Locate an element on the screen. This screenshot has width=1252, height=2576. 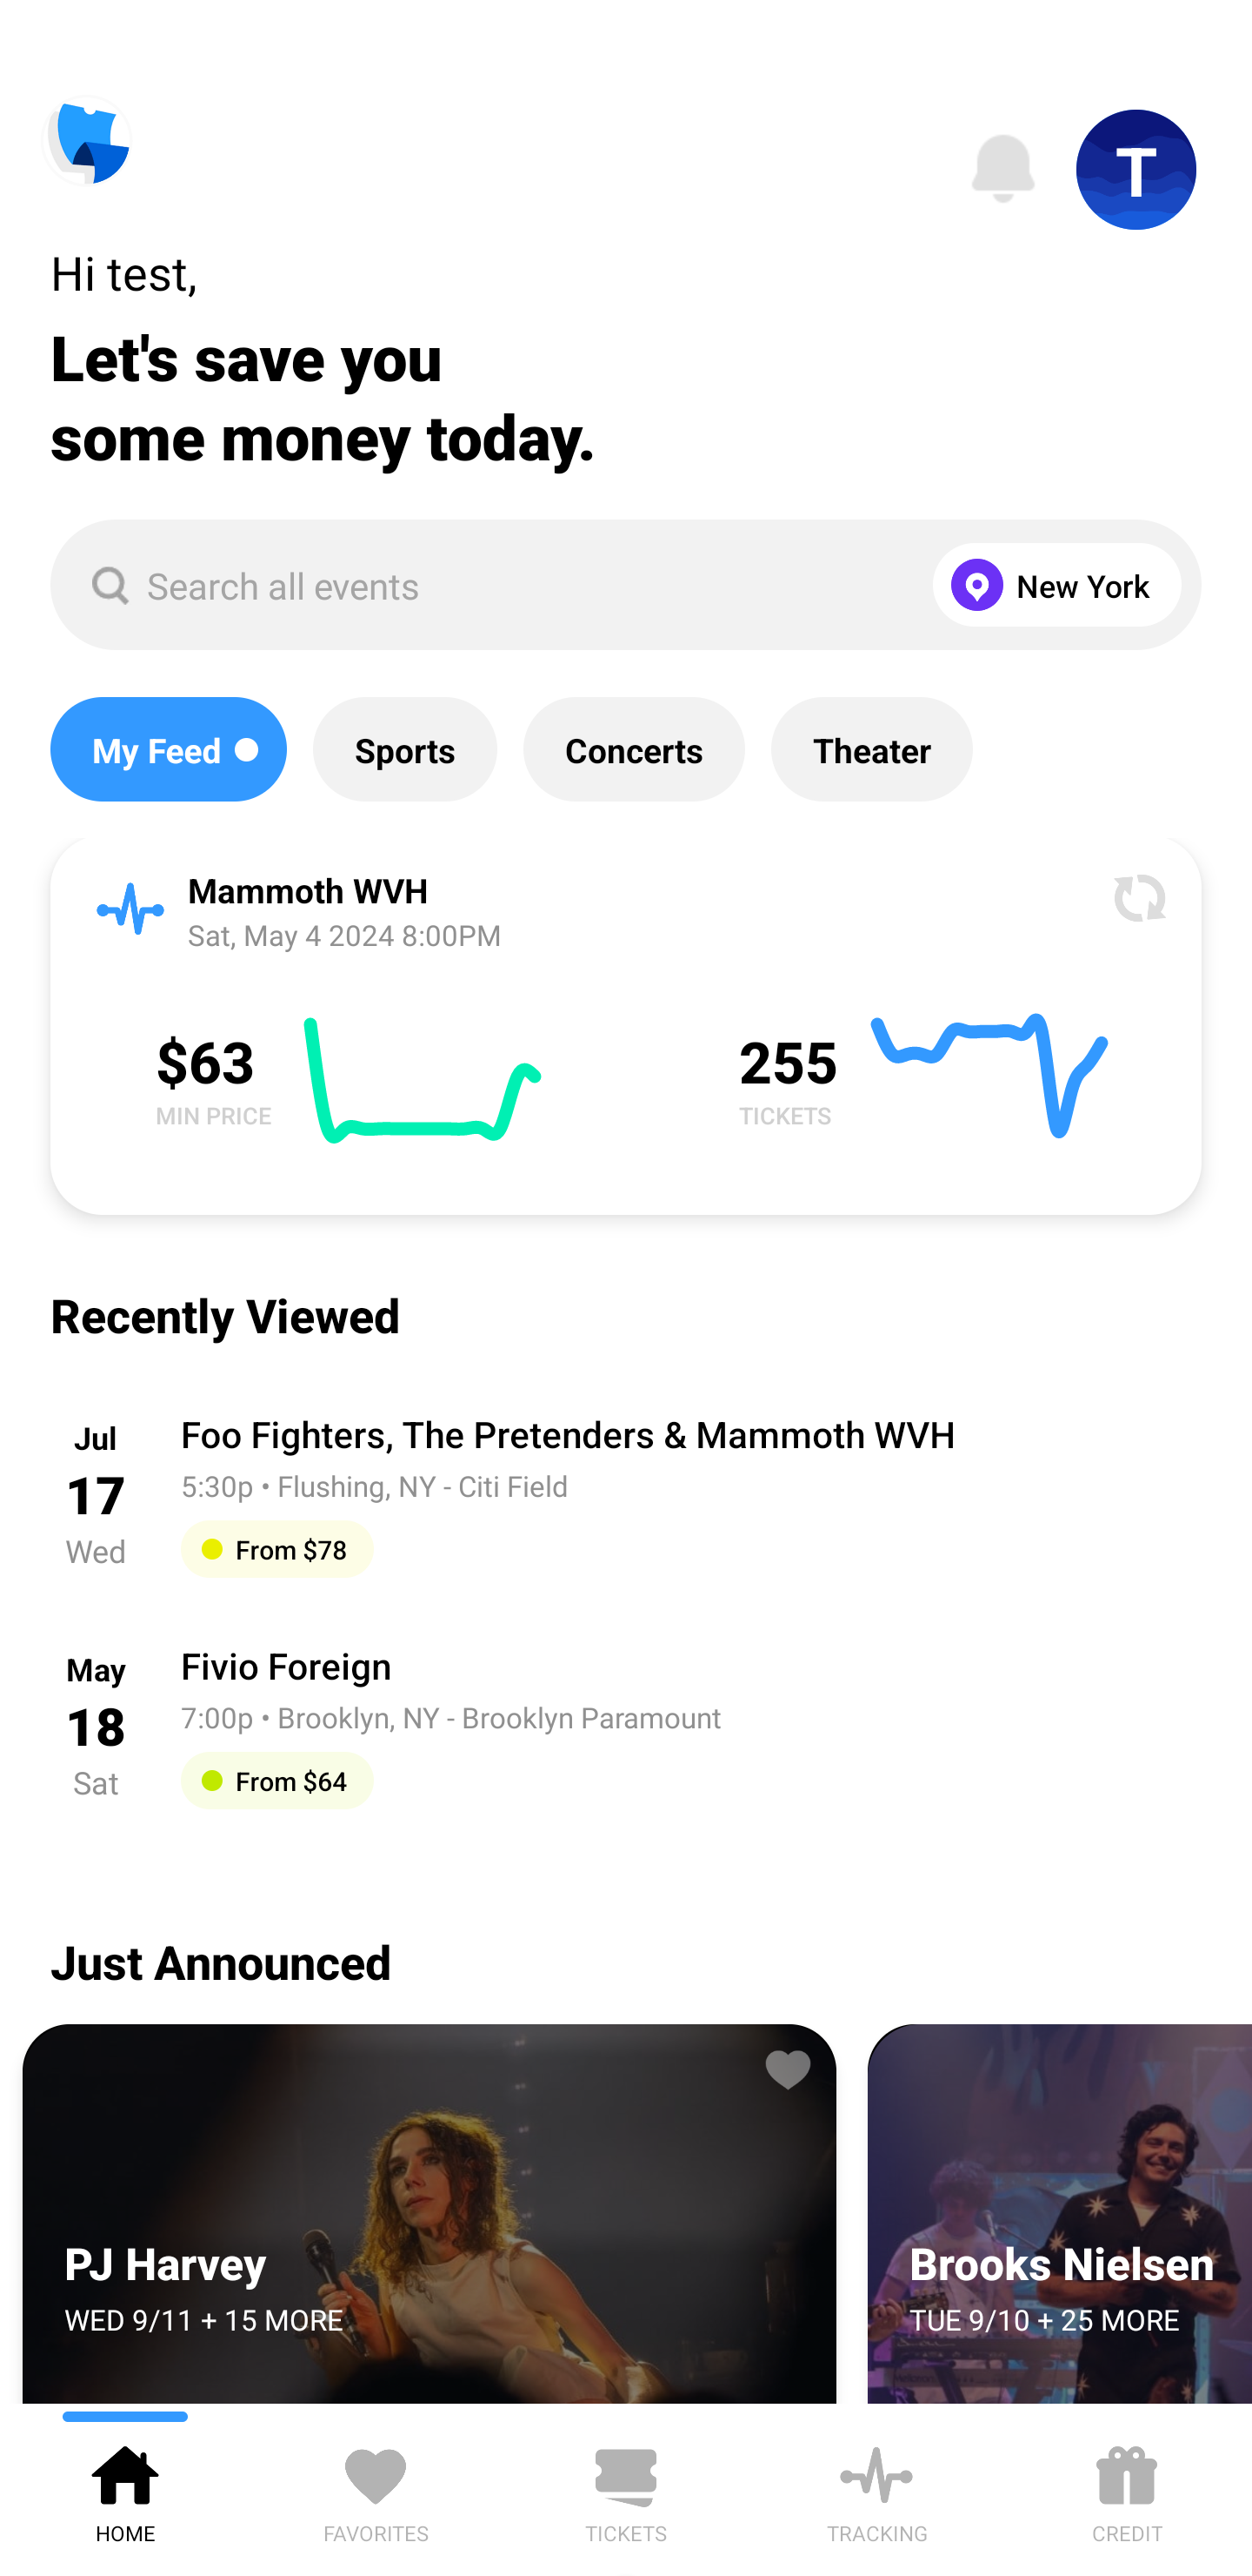
FAVORITES is located at coordinates (376, 2489).